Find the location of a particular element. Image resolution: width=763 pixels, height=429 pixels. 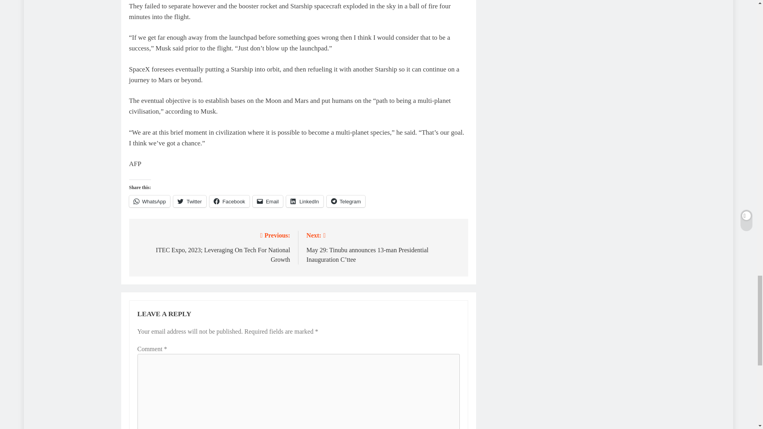

Telegram is located at coordinates (346, 201).